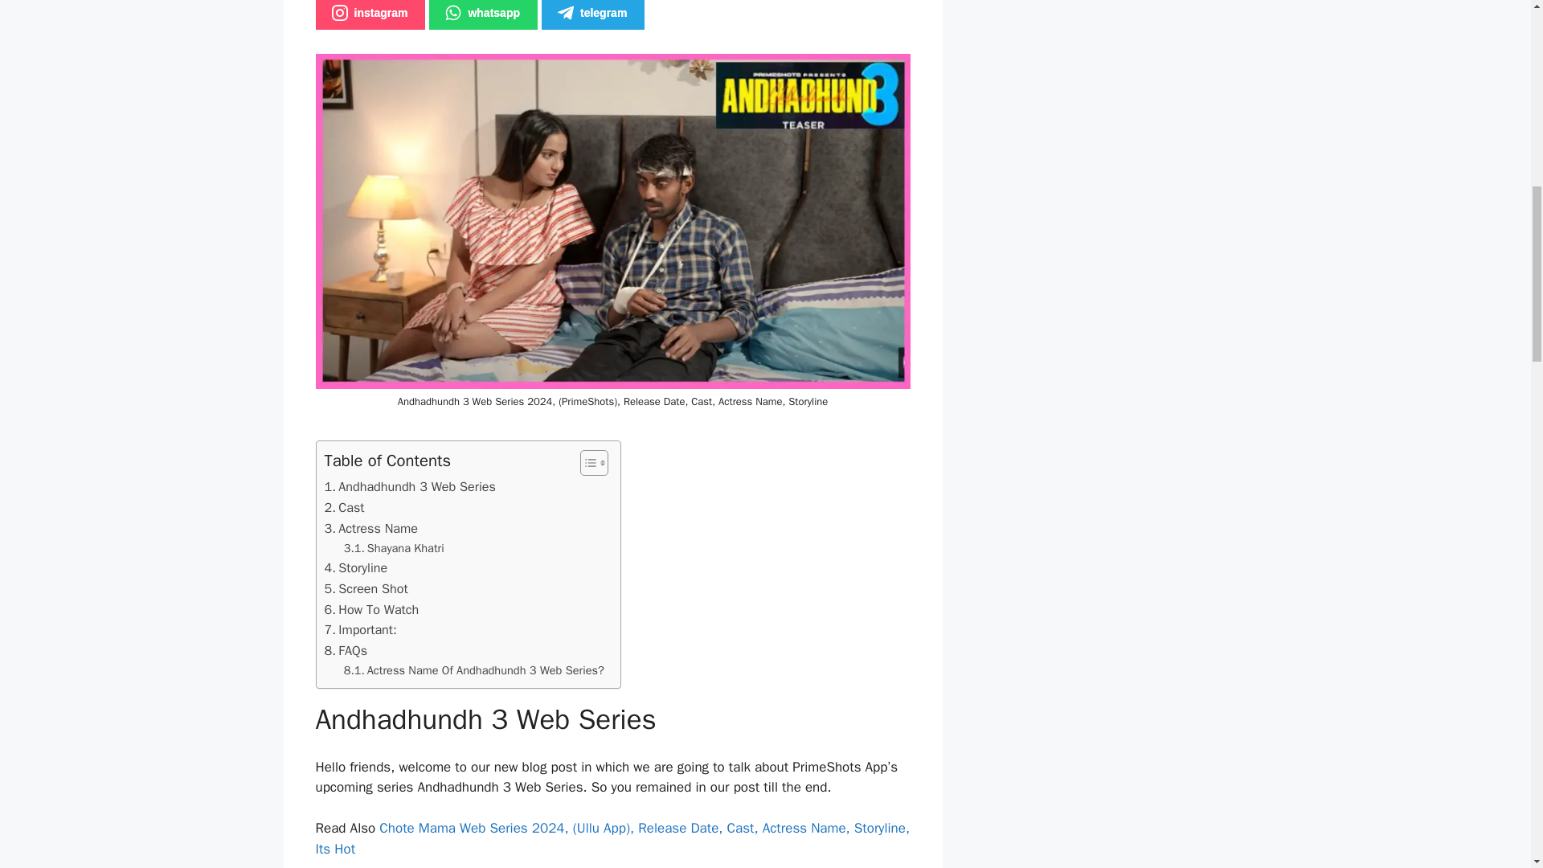 This screenshot has height=868, width=1543. What do you see at coordinates (344, 507) in the screenshot?
I see `Cast` at bounding box center [344, 507].